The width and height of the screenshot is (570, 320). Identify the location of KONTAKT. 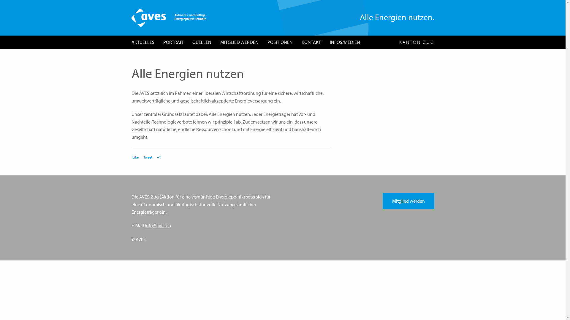
(311, 42).